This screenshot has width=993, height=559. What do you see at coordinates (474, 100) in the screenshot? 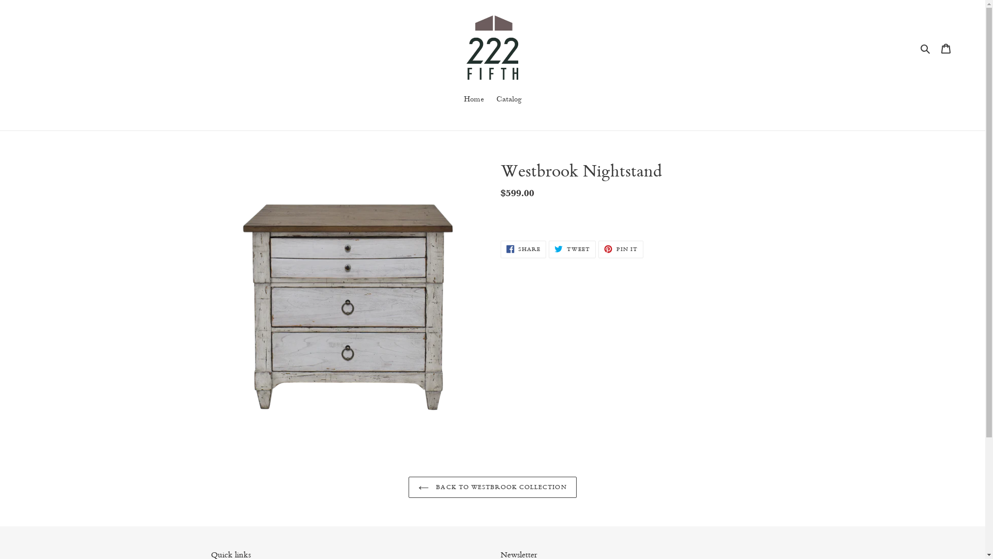
I see `Home` at bounding box center [474, 100].